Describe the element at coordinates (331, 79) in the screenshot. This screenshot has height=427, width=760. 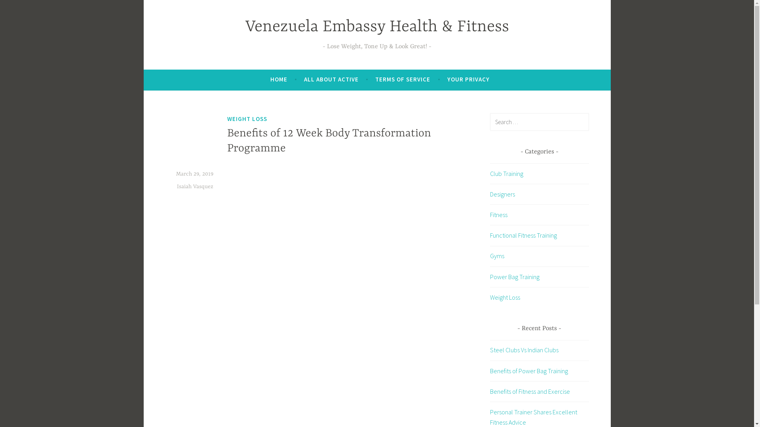
I see `ALL ABOUT ACTIVE` at that location.